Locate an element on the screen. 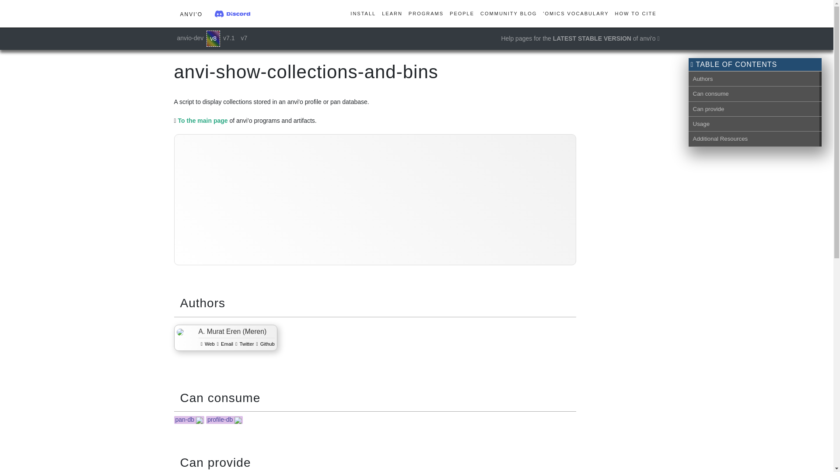 The width and height of the screenshot is (840, 472). anvio-dev is located at coordinates (190, 38).